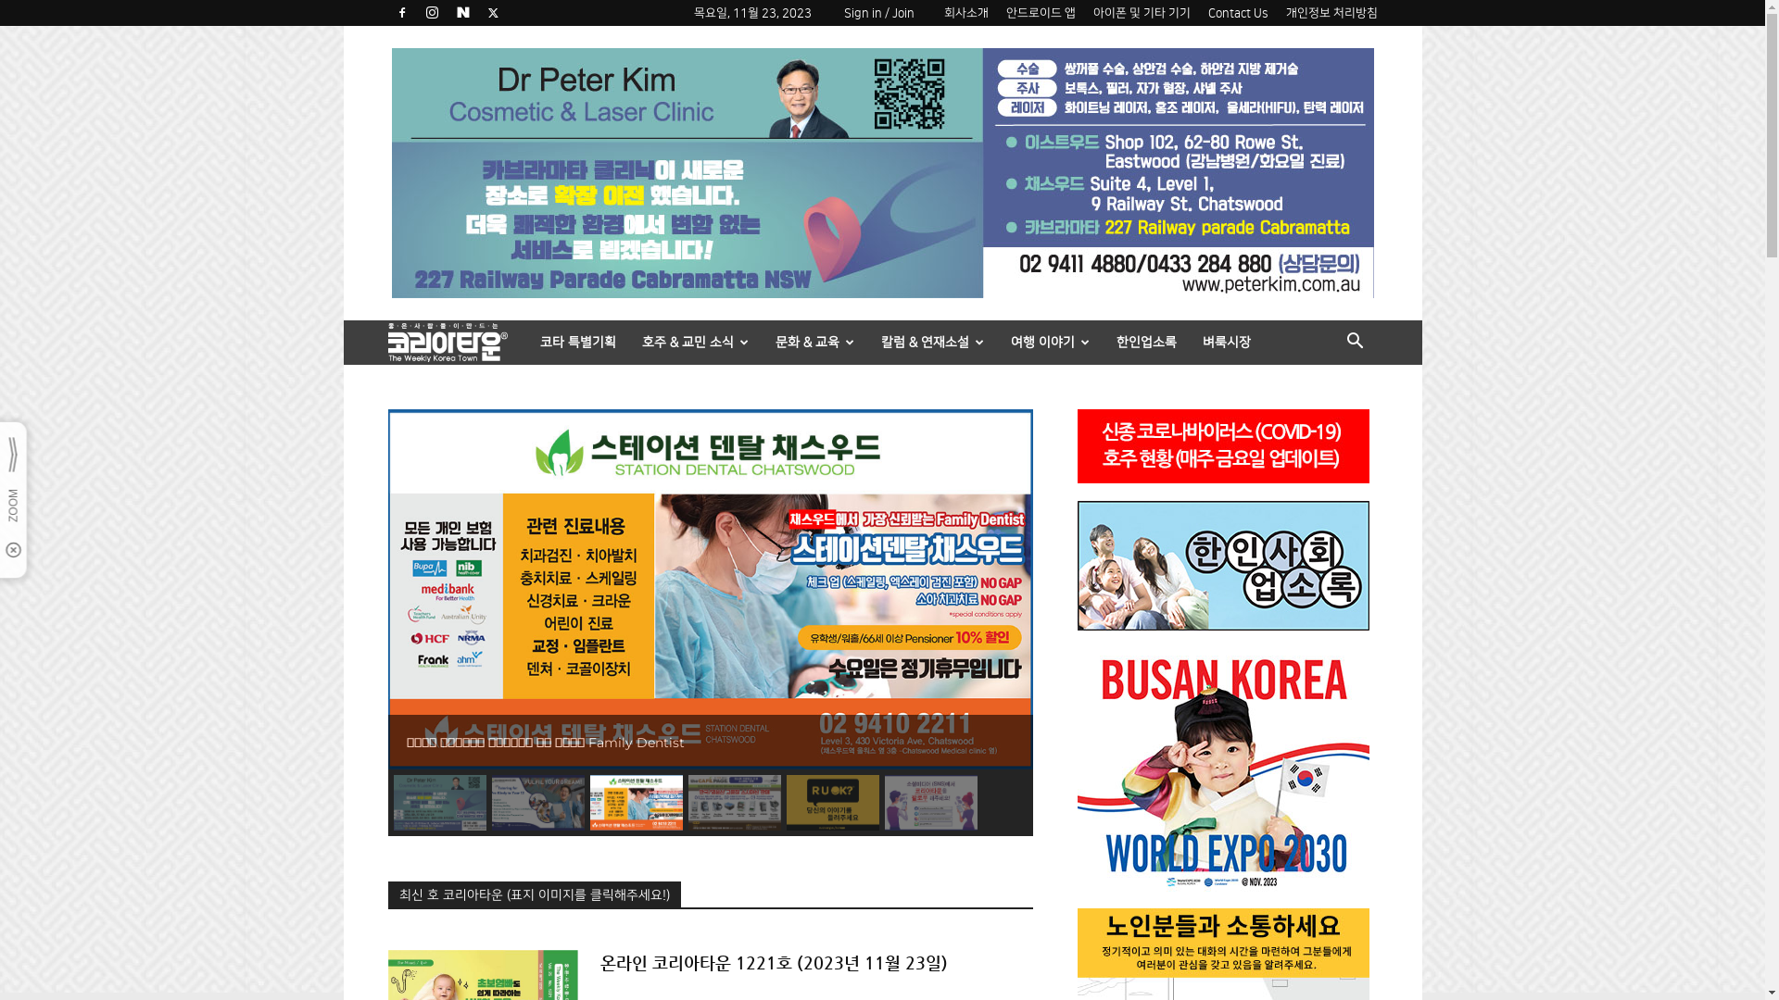  I want to click on Sign in / Join, so click(879, 13).